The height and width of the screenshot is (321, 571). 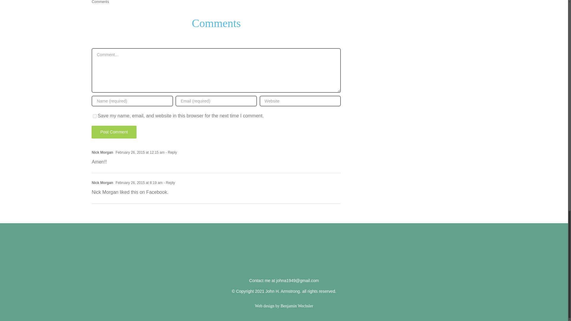 I want to click on - Reply, so click(x=169, y=183).